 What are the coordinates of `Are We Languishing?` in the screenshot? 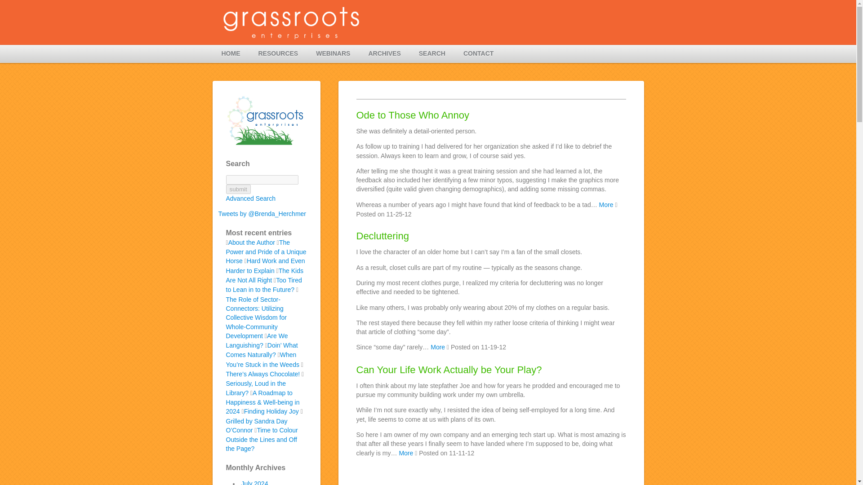 It's located at (256, 340).